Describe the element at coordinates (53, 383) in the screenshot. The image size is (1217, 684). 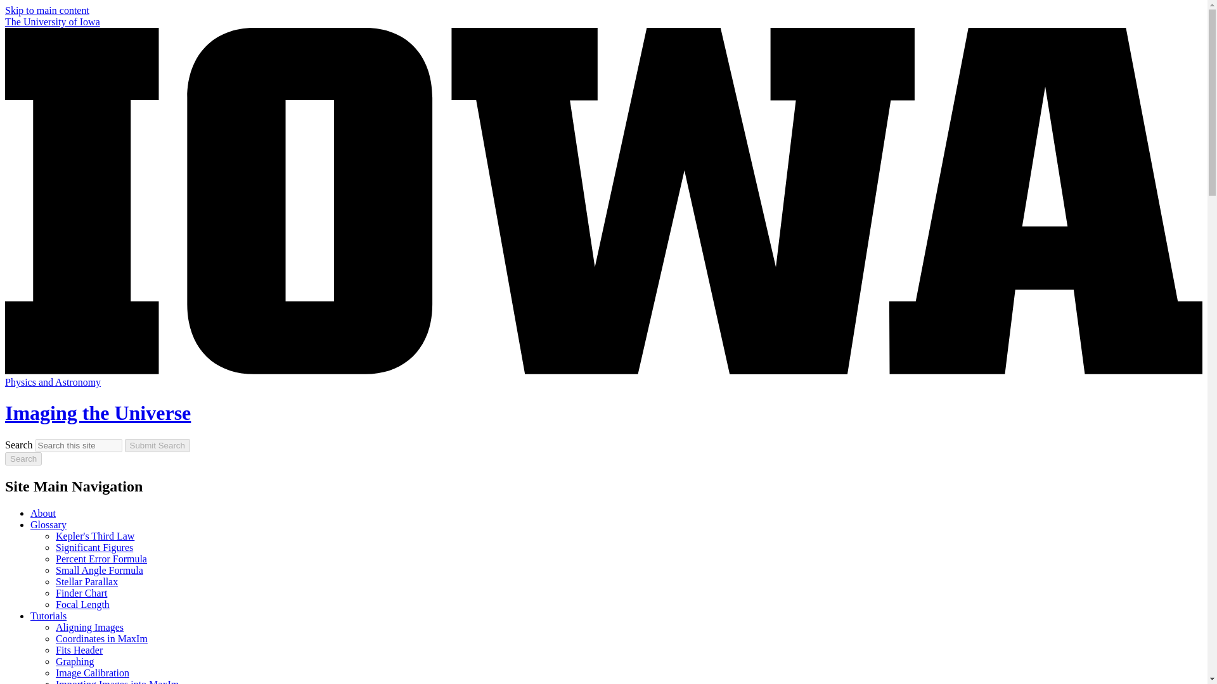
I see `Physics and Astronomy` at that location.